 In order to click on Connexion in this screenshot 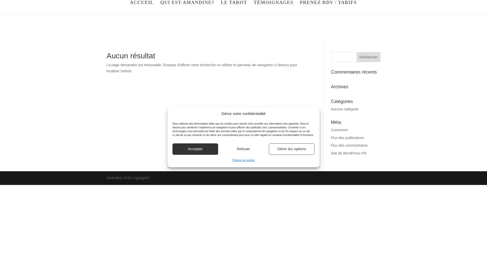, I will do `click(339, 130)`.